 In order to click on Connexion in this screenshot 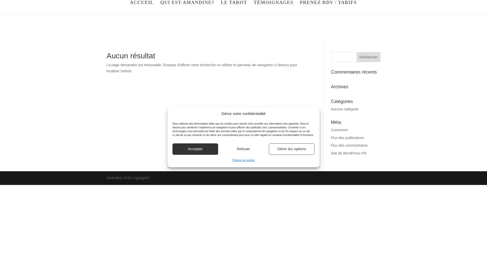, I will do `click(339, 130)`.